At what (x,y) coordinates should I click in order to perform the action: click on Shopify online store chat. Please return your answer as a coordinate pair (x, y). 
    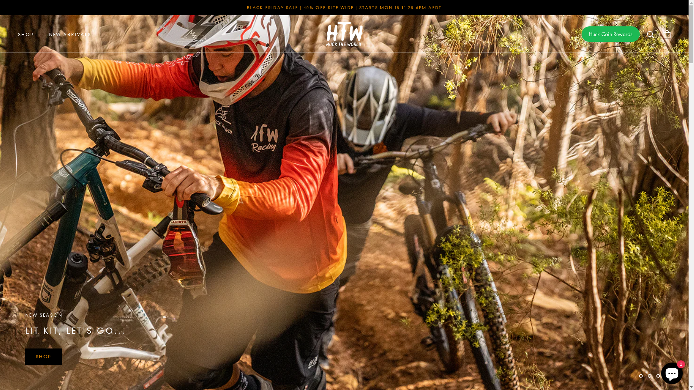
    Looking at the image, I should click on (672, 372).